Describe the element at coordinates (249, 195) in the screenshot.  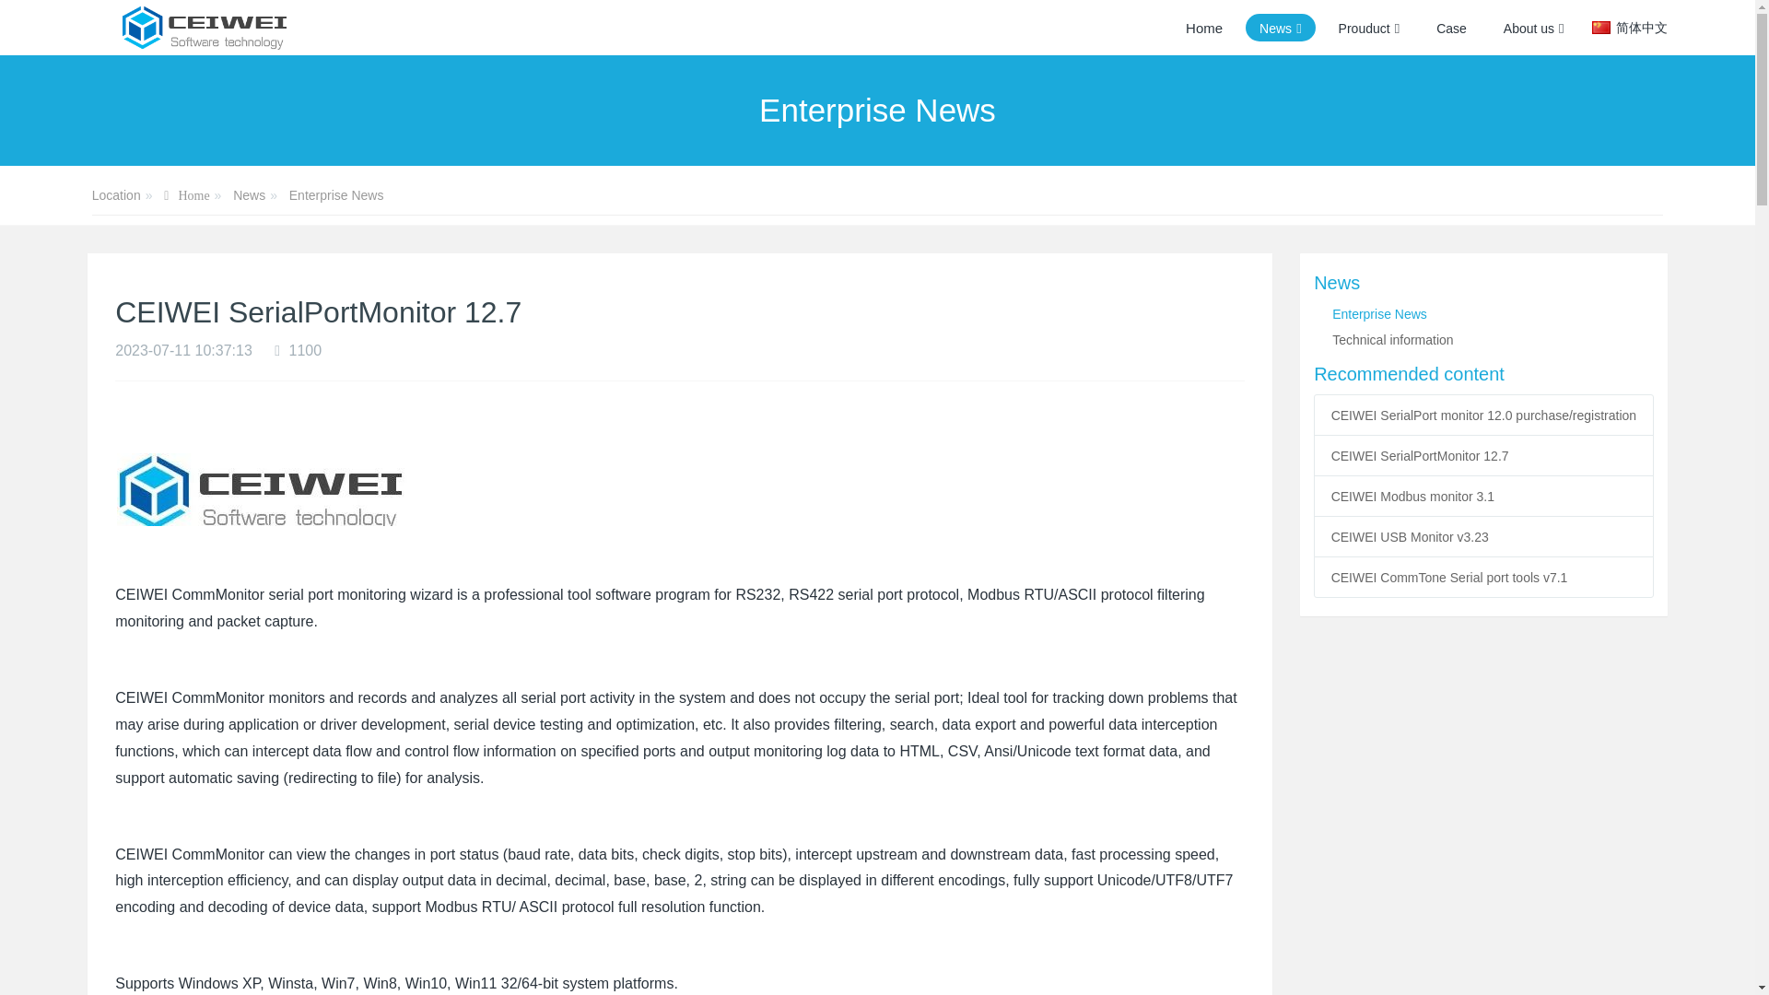
I see `News` at that location.